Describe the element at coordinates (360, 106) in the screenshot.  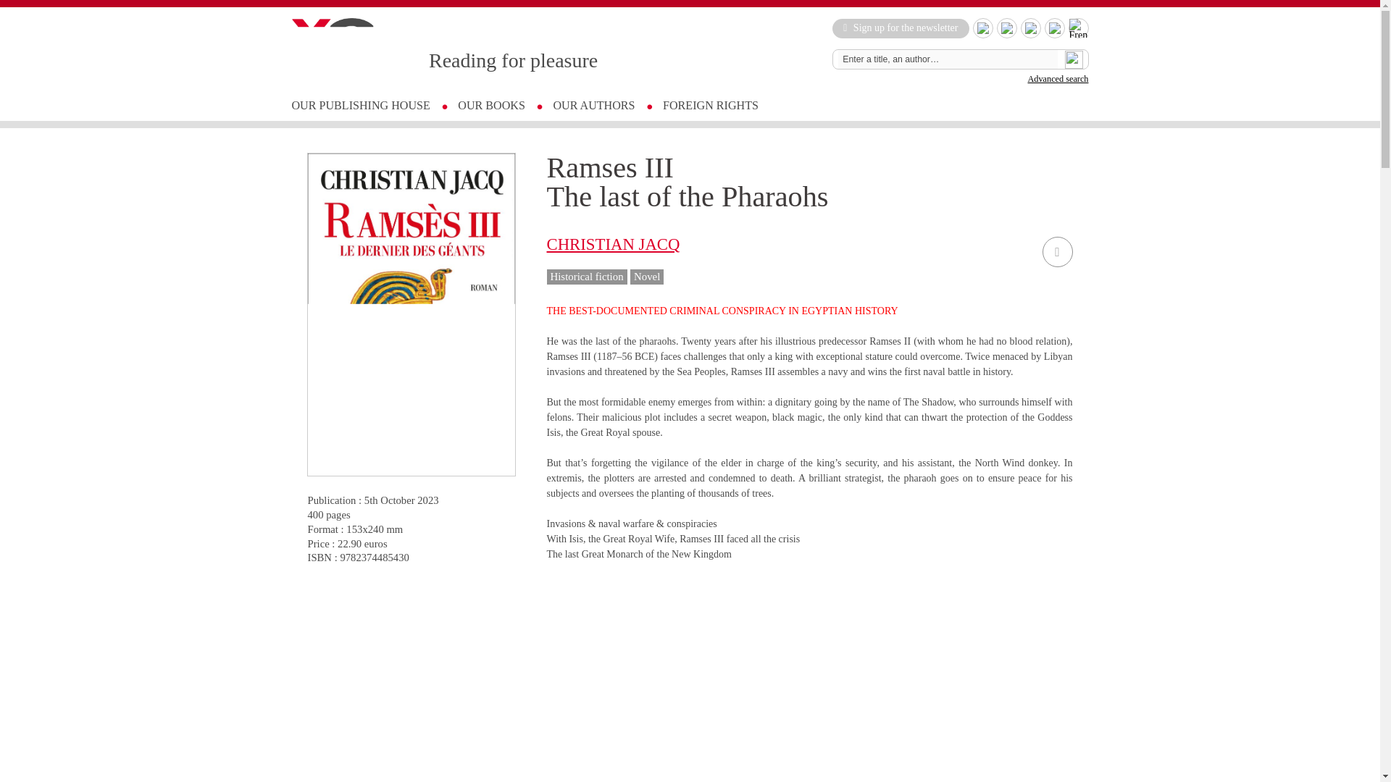
I see `OUR PUBLISHING HOUSE` at that location.